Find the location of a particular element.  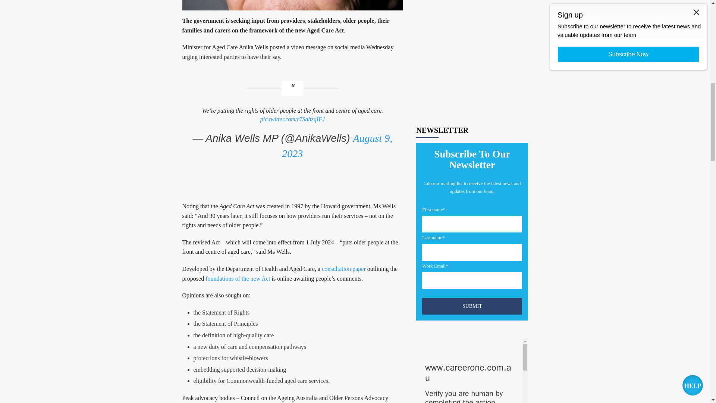

foundations of the new Act is located at coordinates (238, 278).